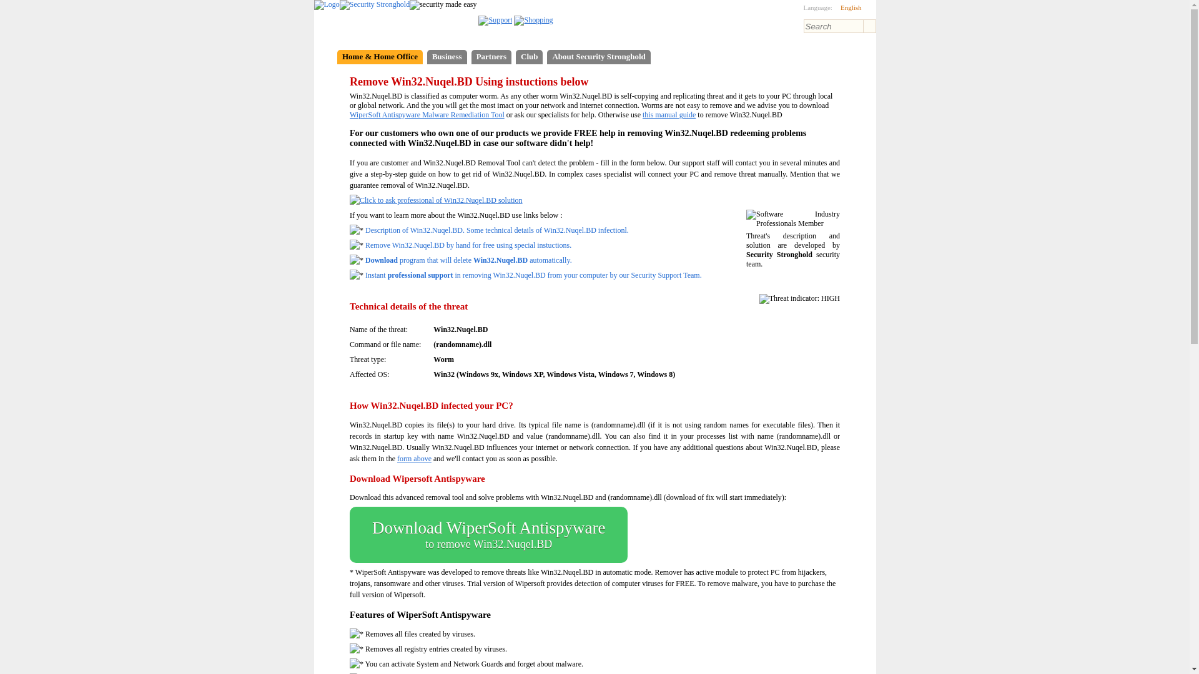 This screenshot has height=674, width=1199. I want to click on this manual guide, so click(488, 534).